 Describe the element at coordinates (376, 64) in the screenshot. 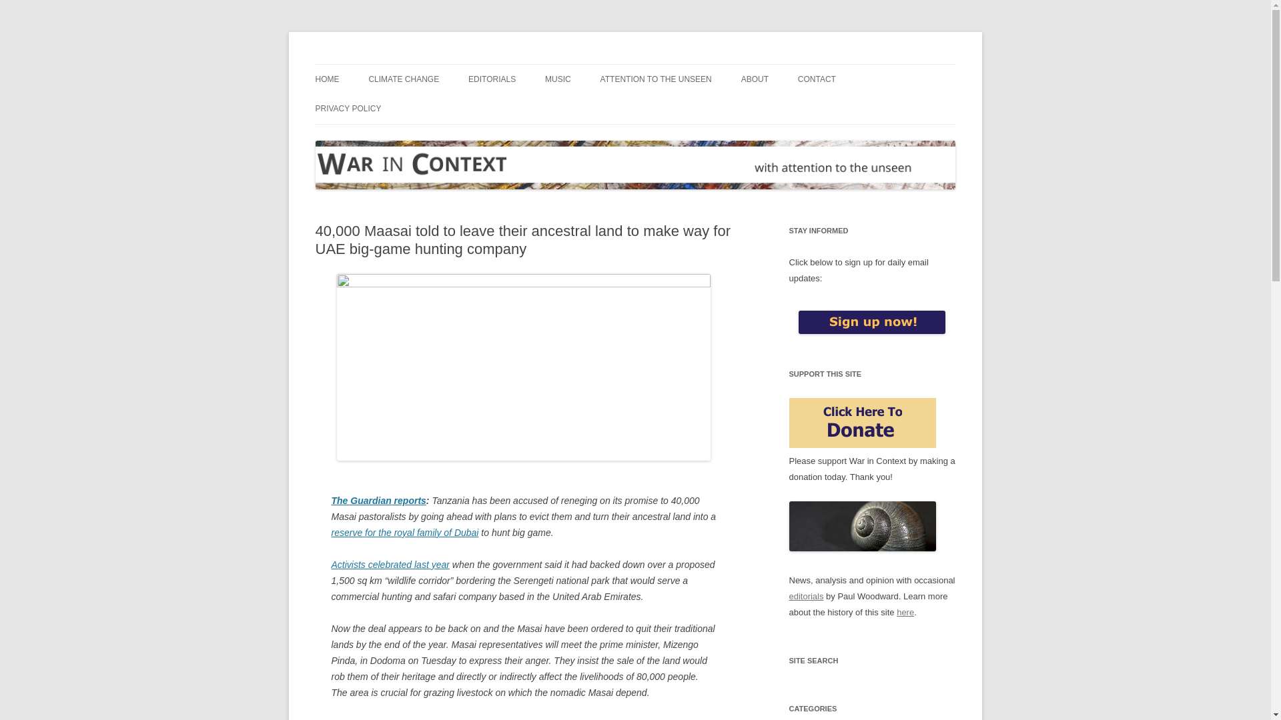

I see `War in Context` at that location.